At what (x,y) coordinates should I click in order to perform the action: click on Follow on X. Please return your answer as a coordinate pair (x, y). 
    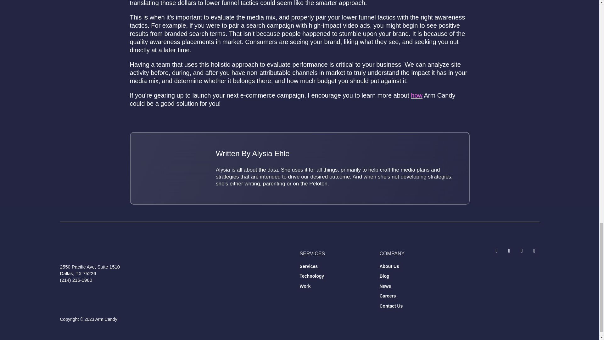
    Looking at the image, I should click on (496, 251).